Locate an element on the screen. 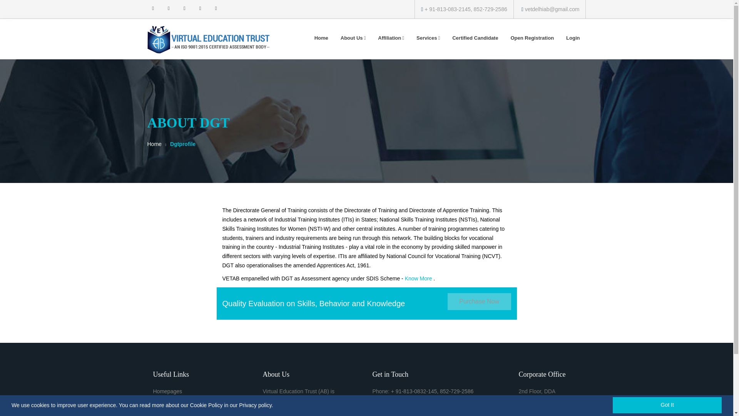 This screenshot has width=739, height=416. About Us is located at coordinates (164, 404).